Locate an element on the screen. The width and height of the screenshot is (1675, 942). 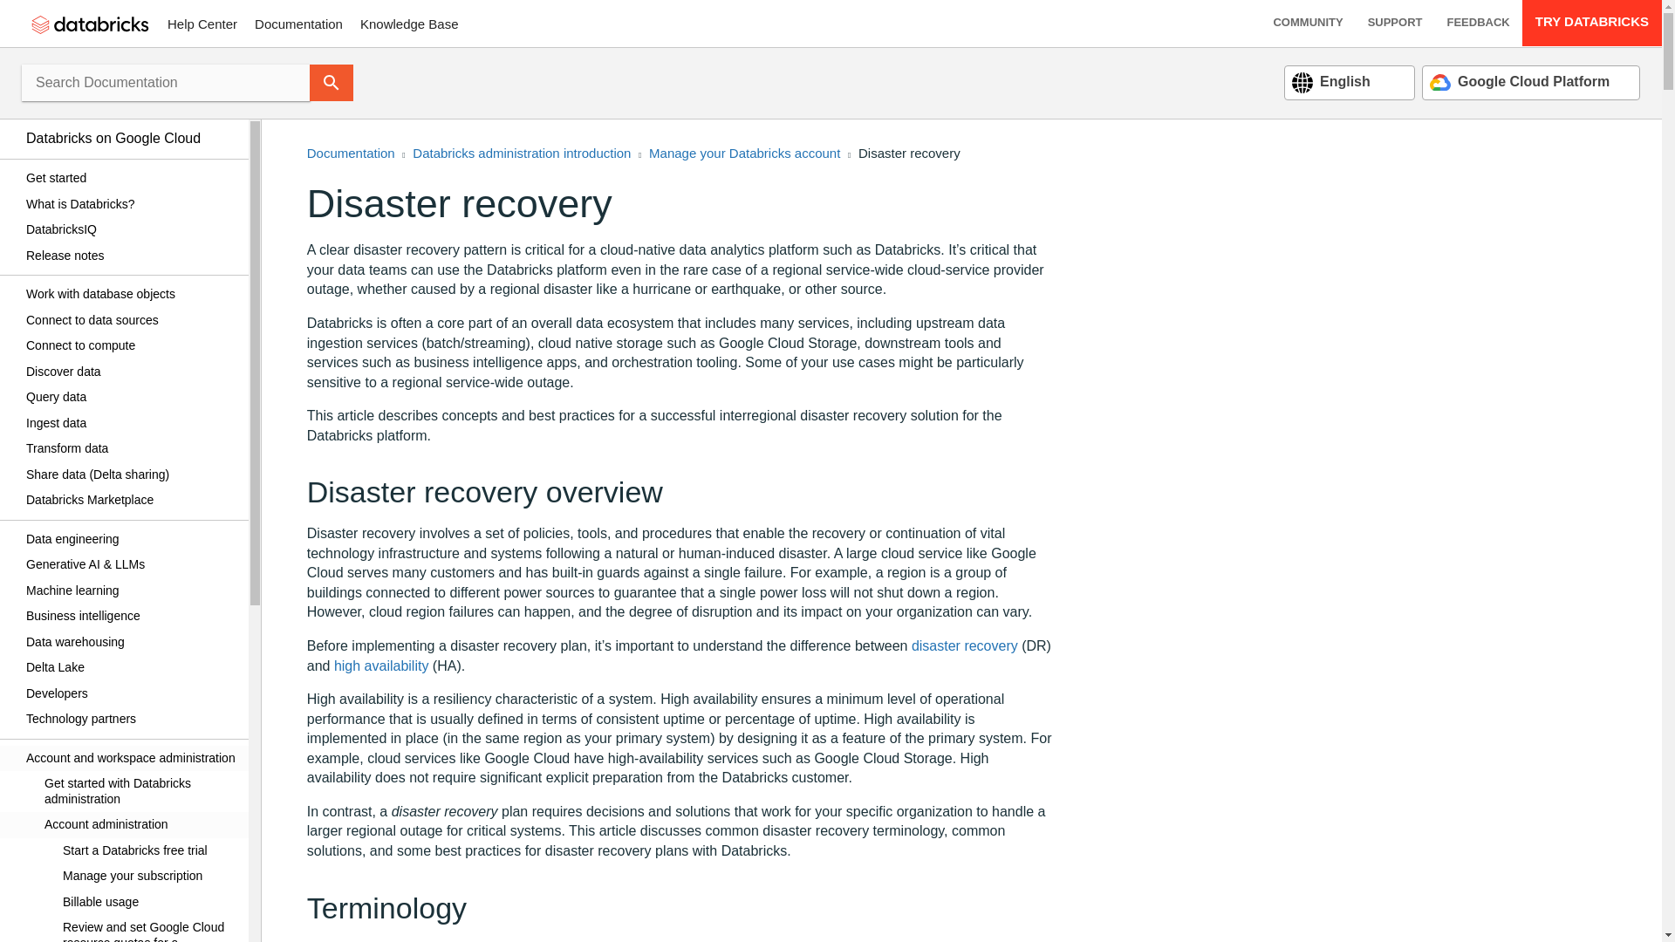
Machine learning is located at coordinates (131, 590).